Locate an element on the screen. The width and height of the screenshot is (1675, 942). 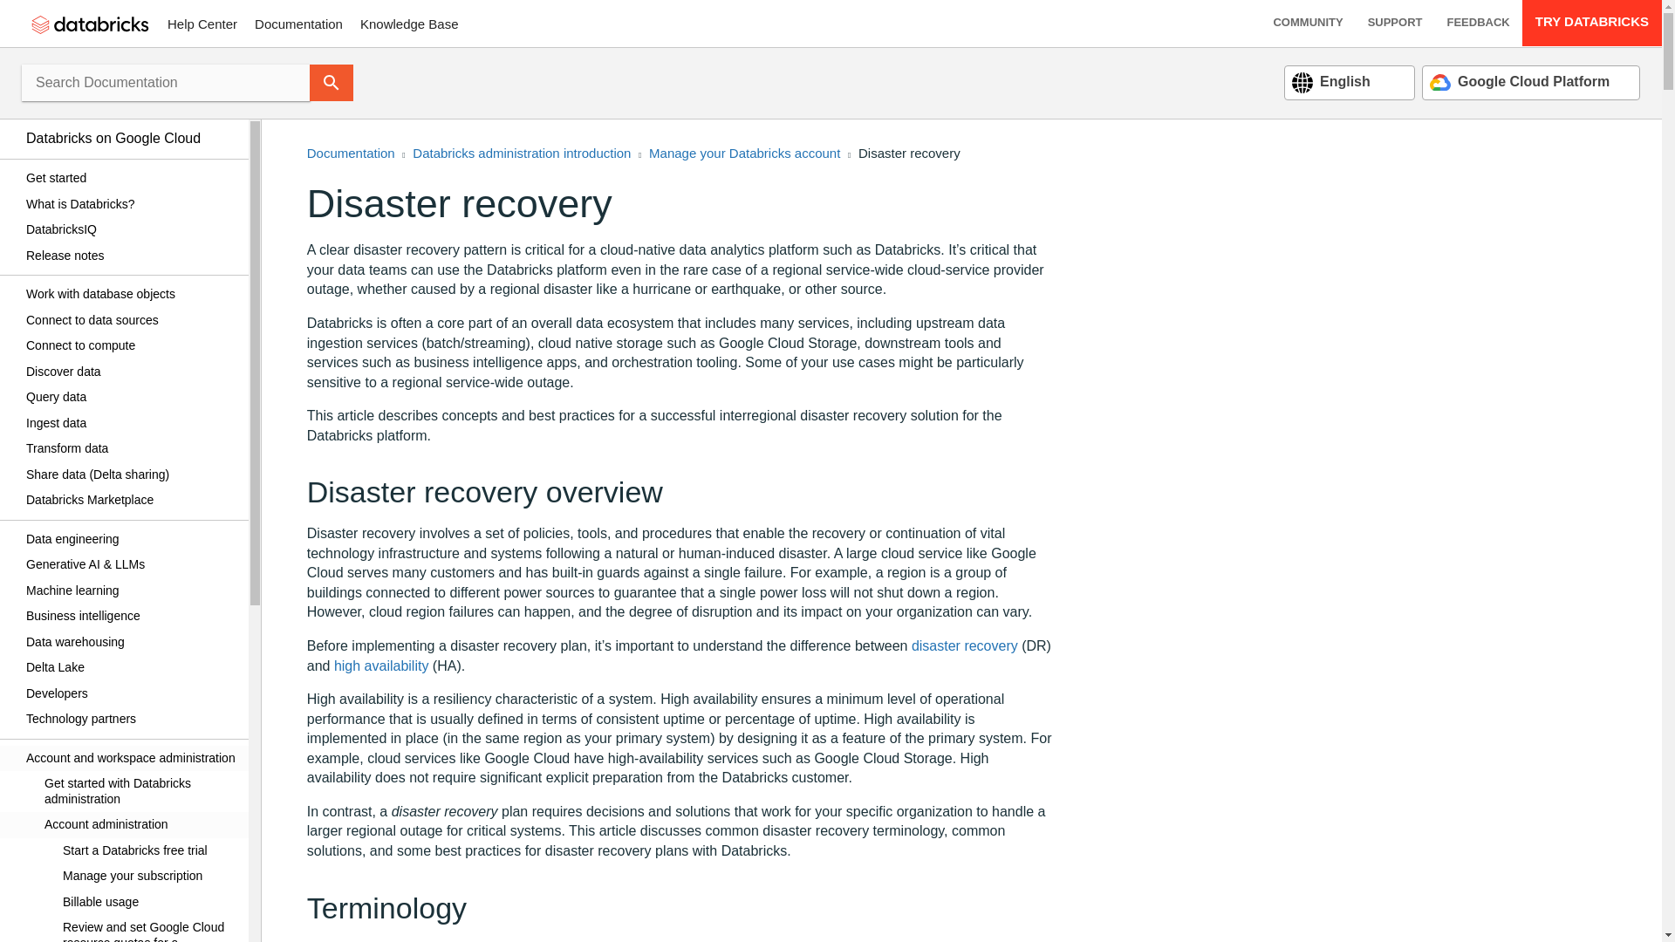
Machine learning is located at coordinates (131, 590).